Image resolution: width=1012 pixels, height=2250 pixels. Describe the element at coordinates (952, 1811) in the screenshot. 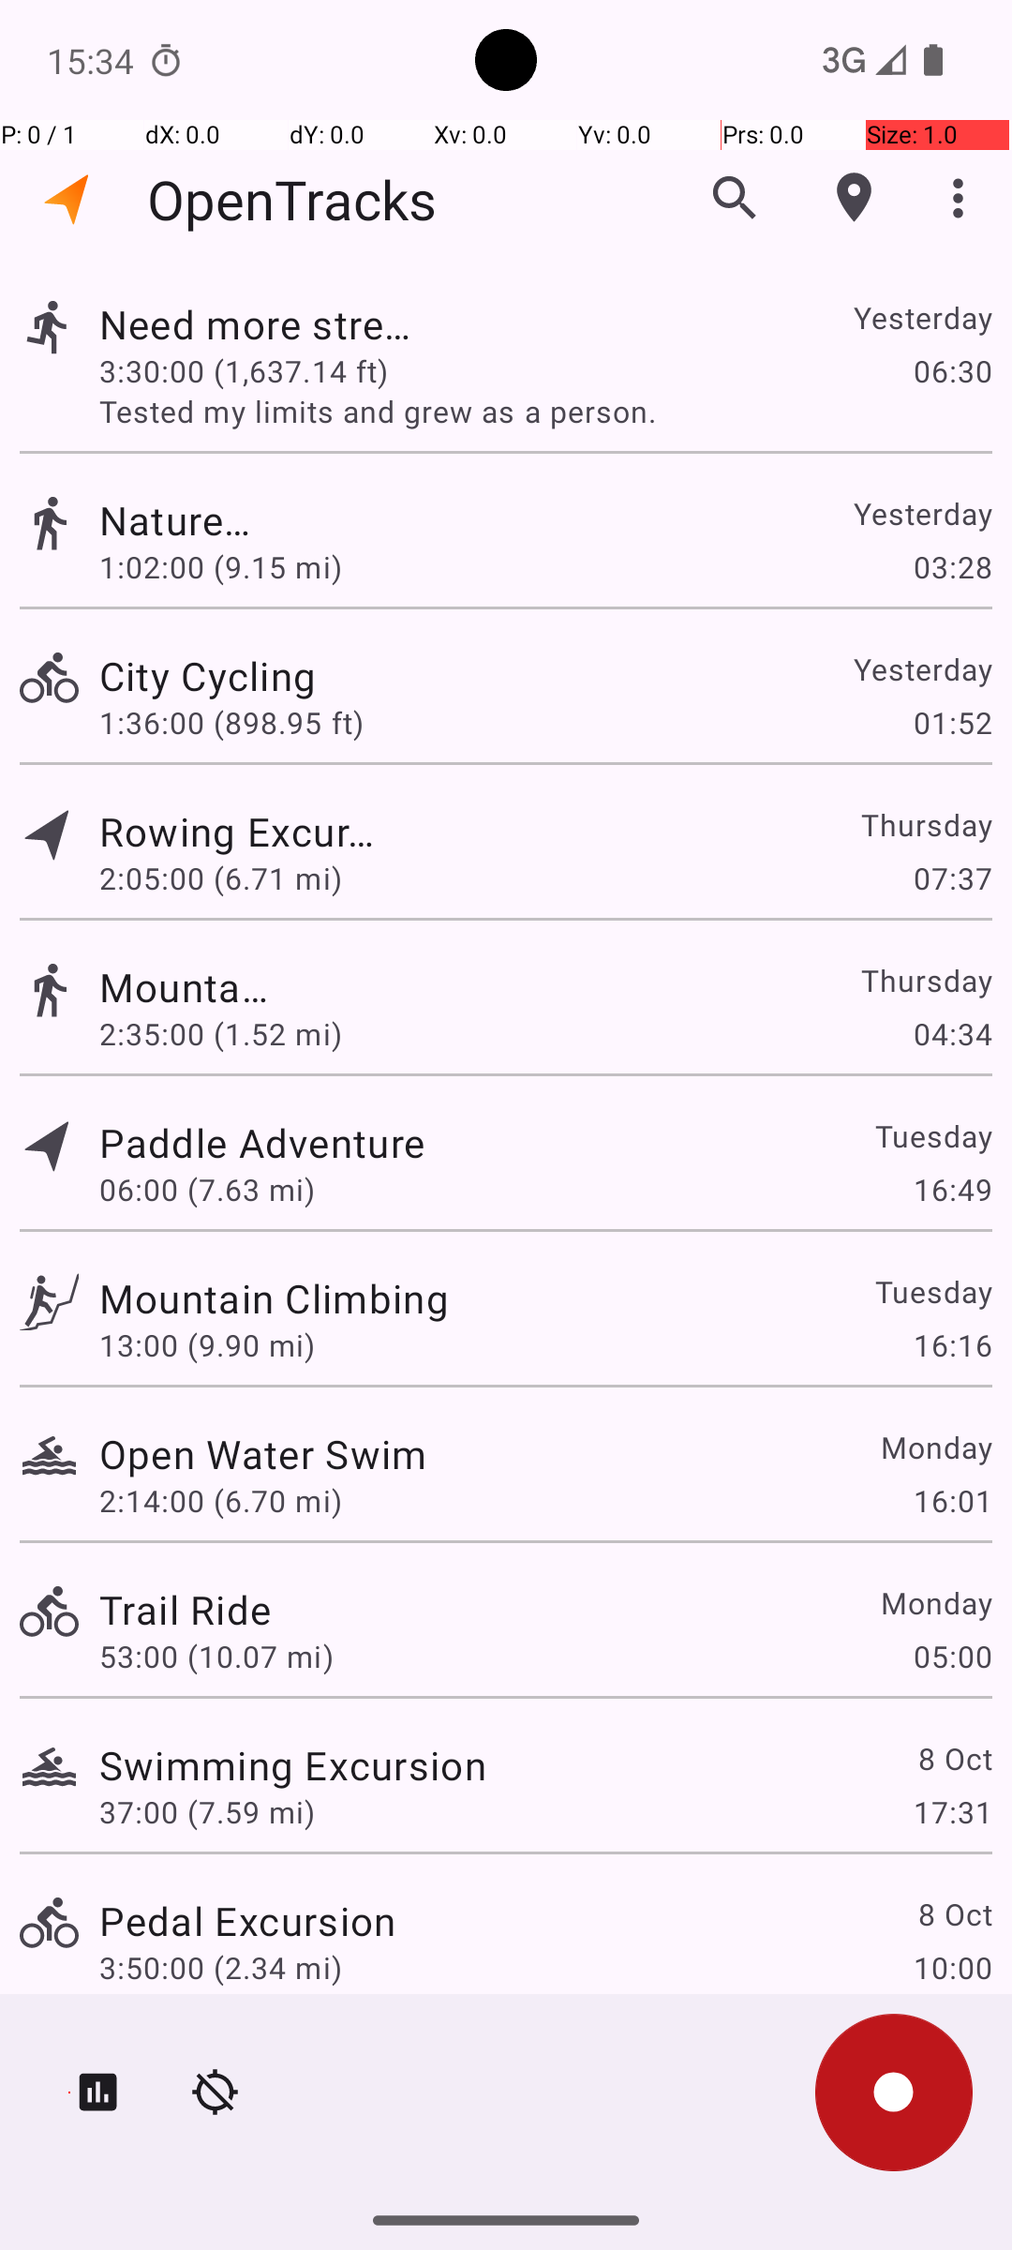

I see `17:31` at that location.